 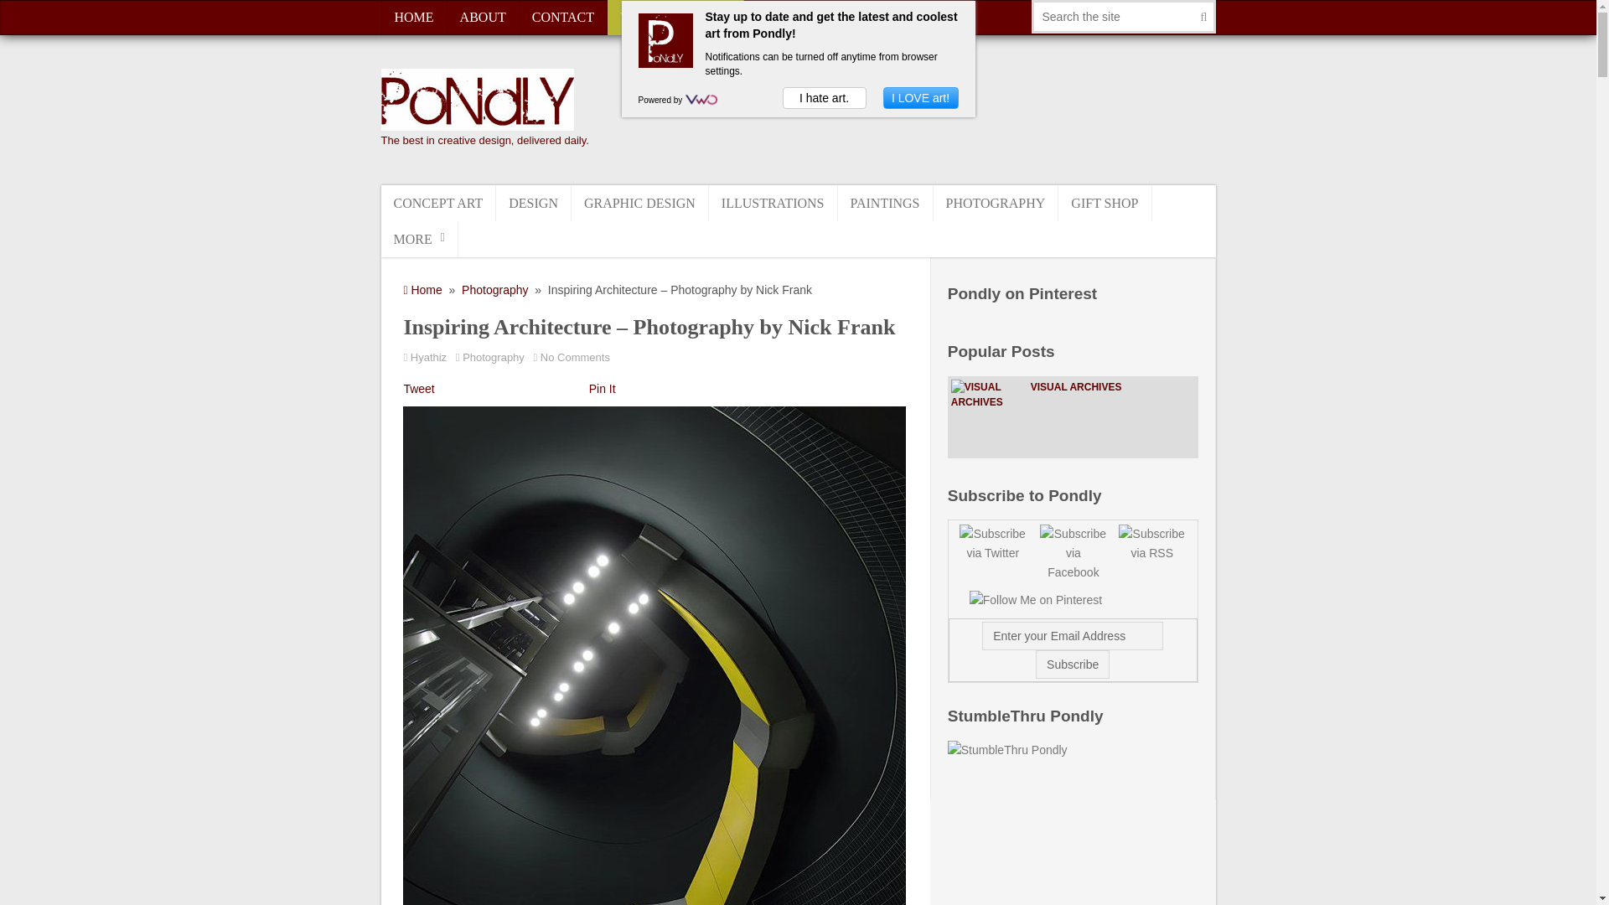 What do you see at coordinates (413, 18) in the screenshot?
I see `HOME` at bounding box center [413, 18].